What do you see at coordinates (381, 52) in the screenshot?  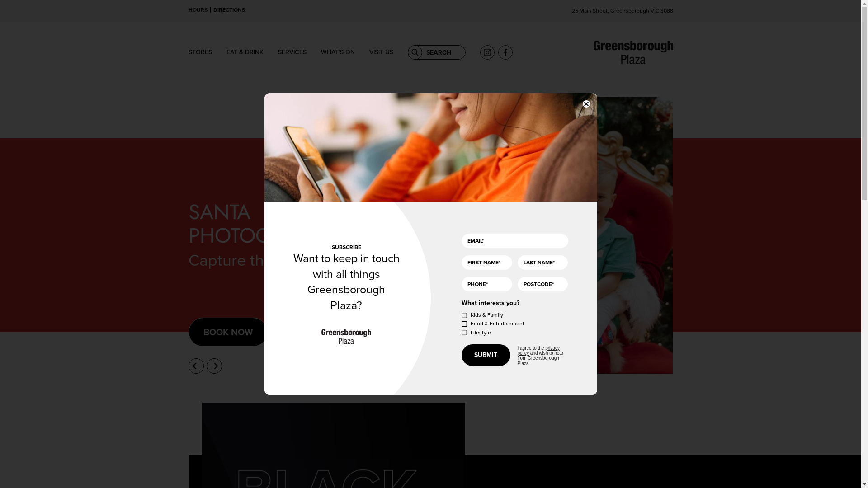 I see `VISIT US` at bounding box center [381, 52].